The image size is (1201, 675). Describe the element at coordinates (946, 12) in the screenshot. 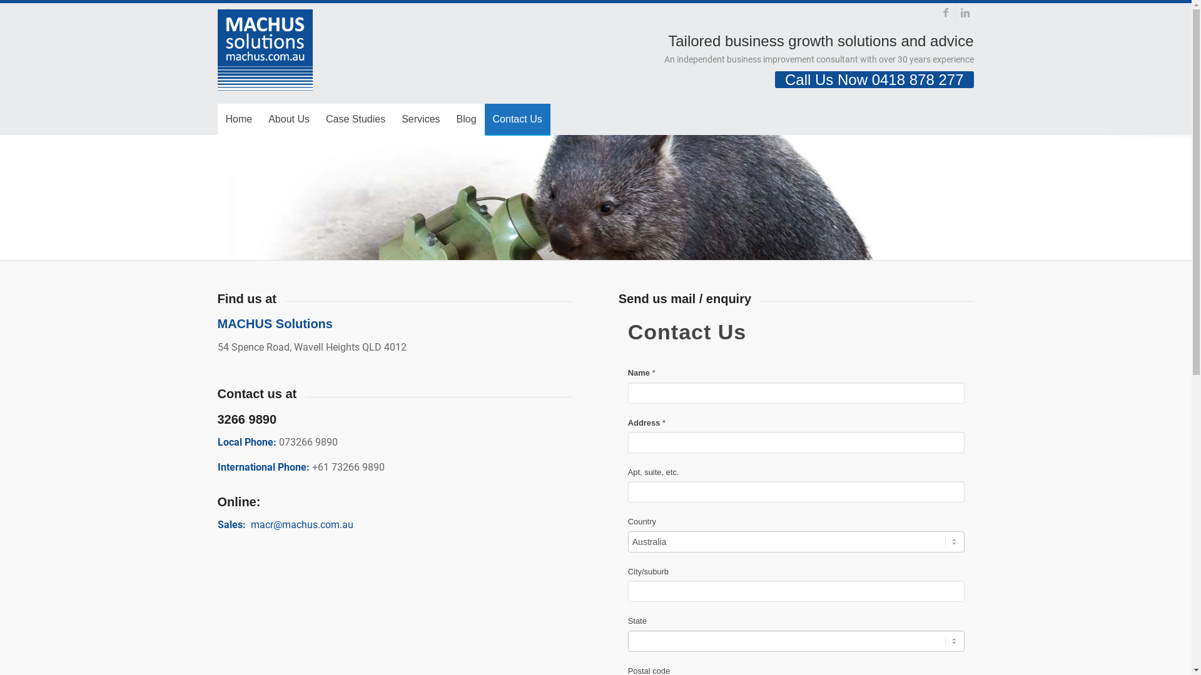

I see `Facebook` at that location.